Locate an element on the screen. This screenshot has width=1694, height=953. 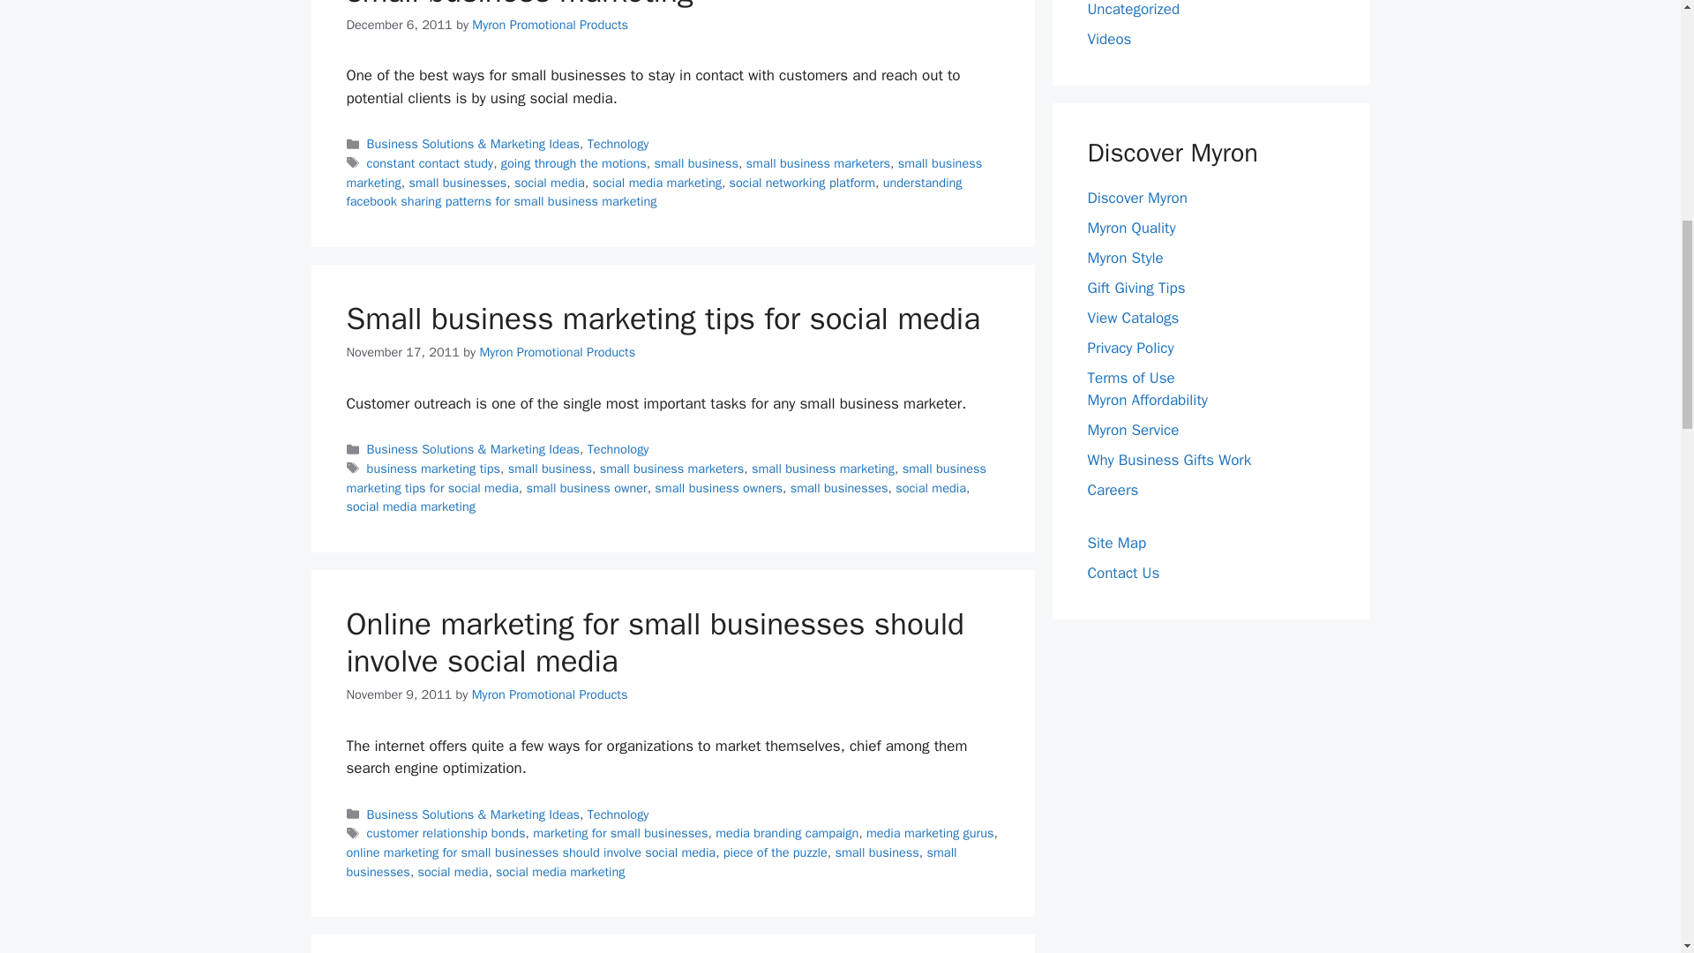
constant contact study is located at coordinates (431, 163).